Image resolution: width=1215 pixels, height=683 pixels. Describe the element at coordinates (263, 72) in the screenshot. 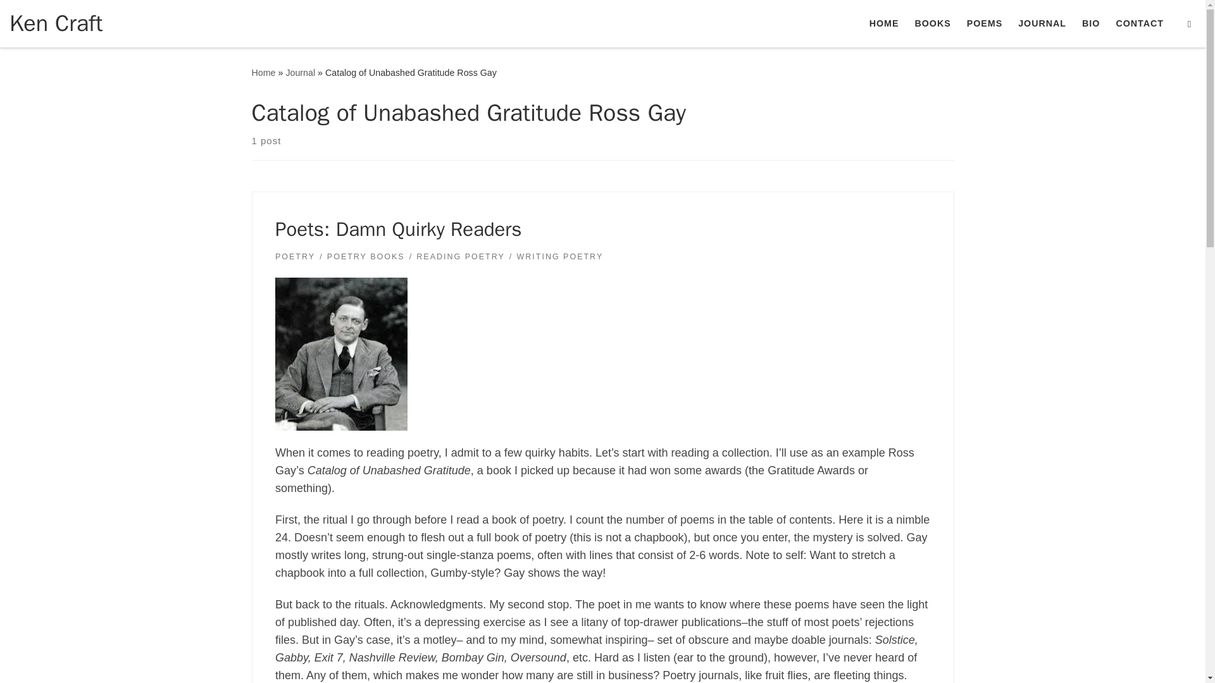

I see `Home` at that location.